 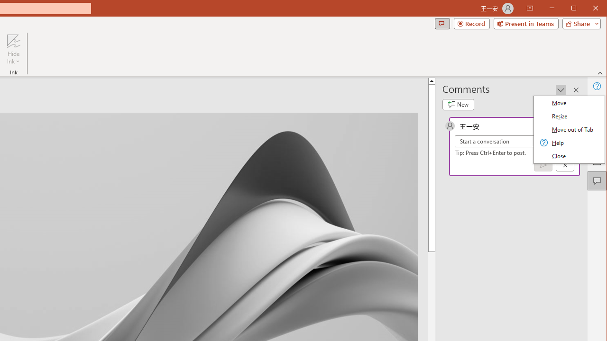 I want to click on Maximize, so click(x=587, y=9).